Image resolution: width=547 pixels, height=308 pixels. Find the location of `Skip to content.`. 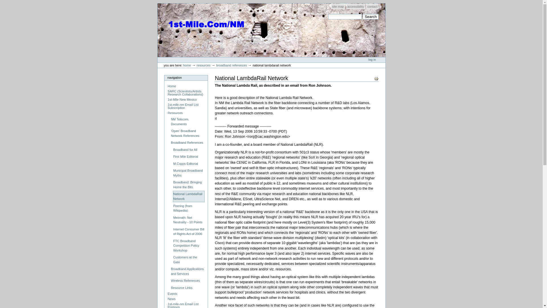

Skip to content. is located at coordinates (157, 3).